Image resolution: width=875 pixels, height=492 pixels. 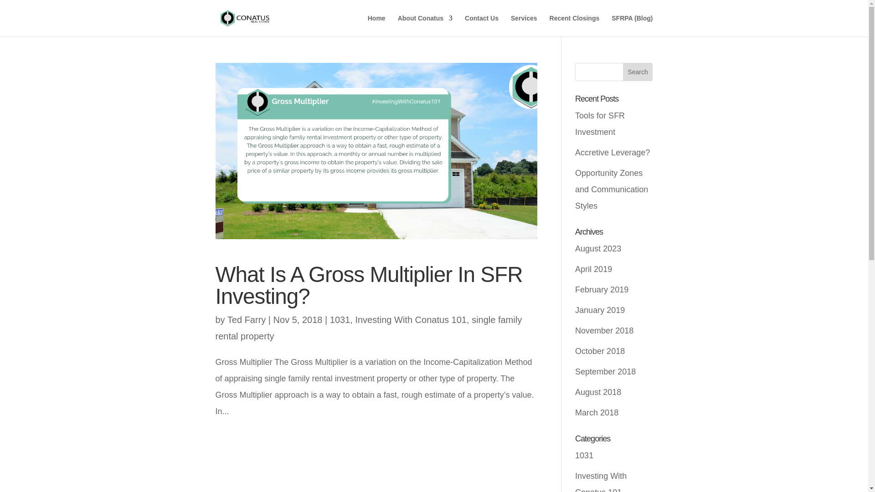 I want to click on October 2018, so click(x=600, y=351).